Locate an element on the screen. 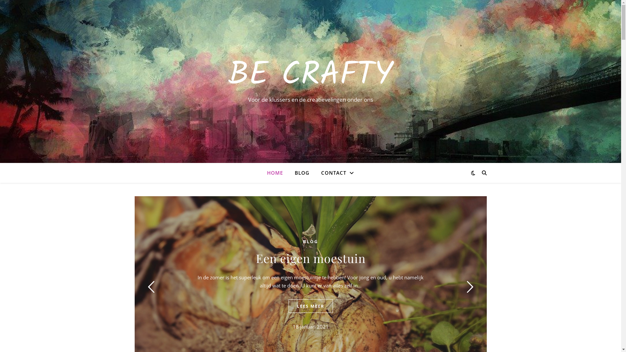 Image resolution: width=626 pixels, height=352 pixels. BLOG is located at coordinates (302, 173).